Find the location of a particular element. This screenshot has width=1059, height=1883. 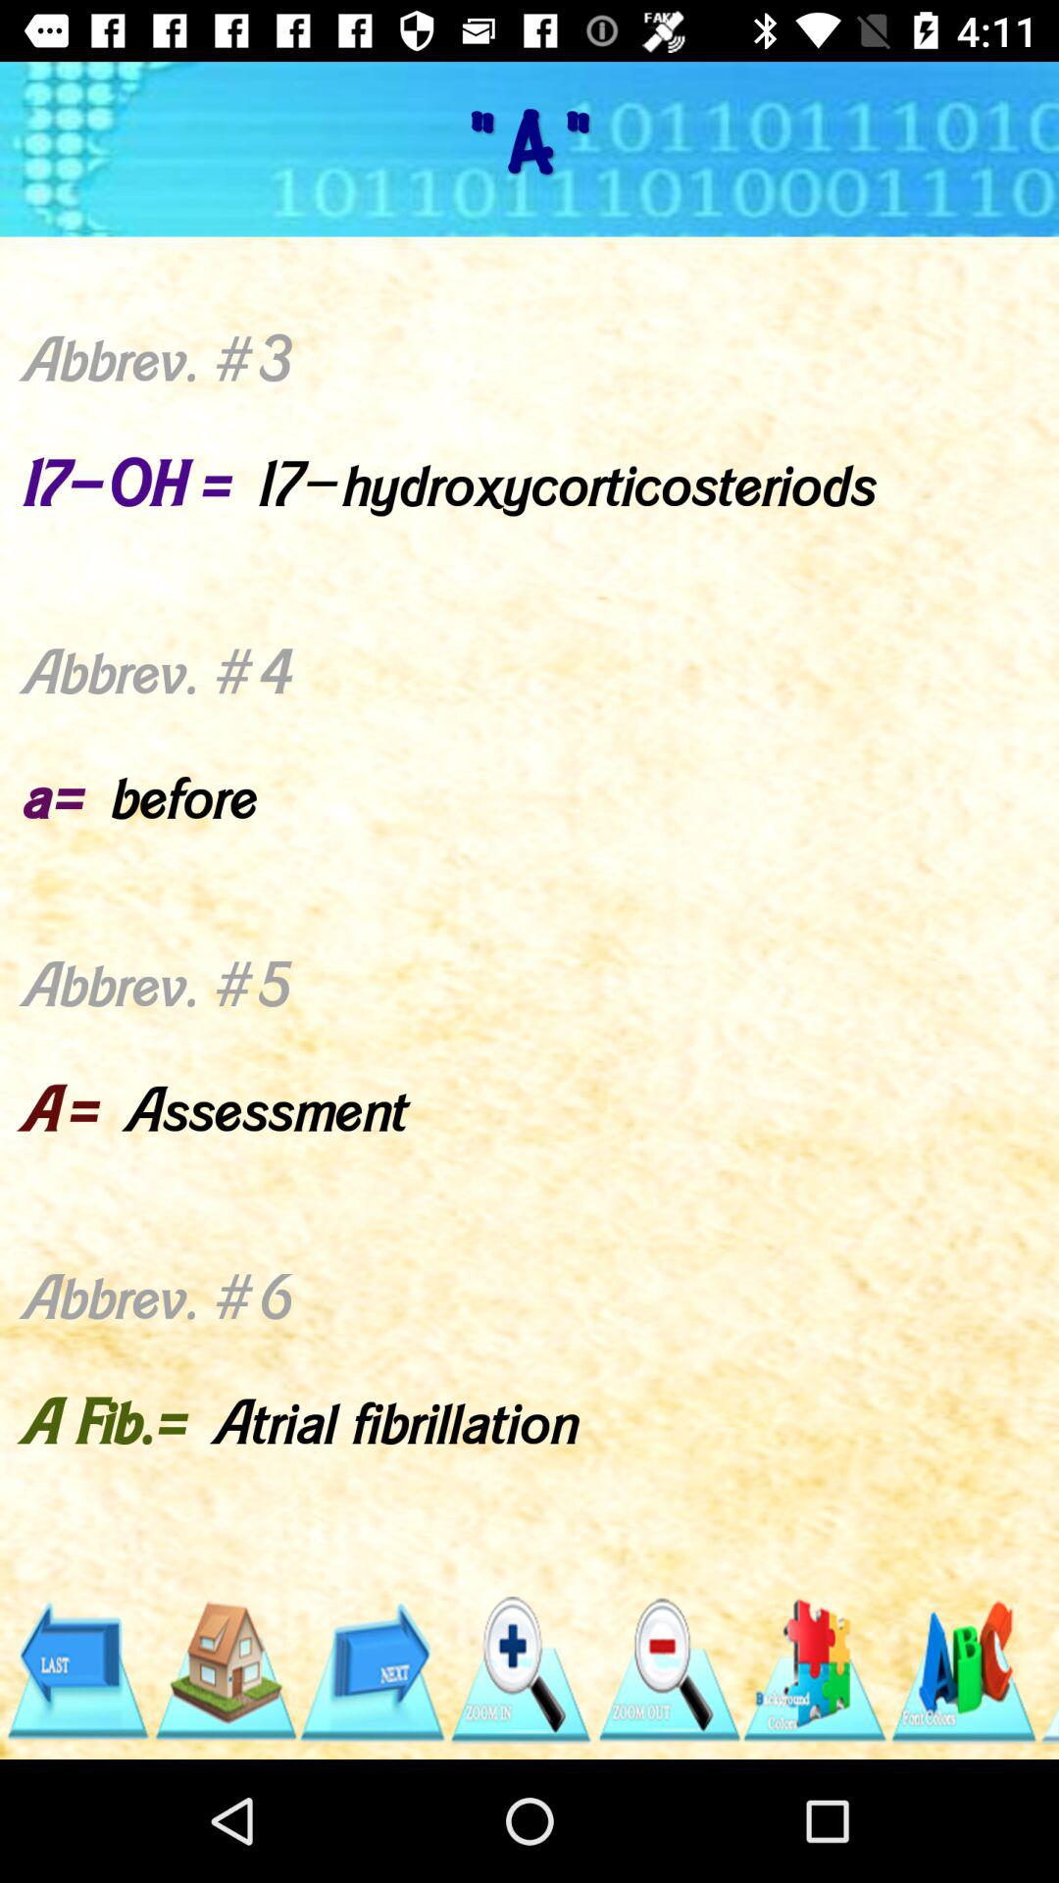

make a search is located at coordinates (520, 1671).